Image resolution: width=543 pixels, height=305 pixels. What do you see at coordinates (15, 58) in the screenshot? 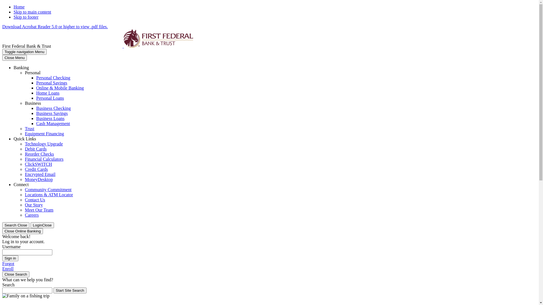
I see `Close Menu` at bounding box center [15, 58].